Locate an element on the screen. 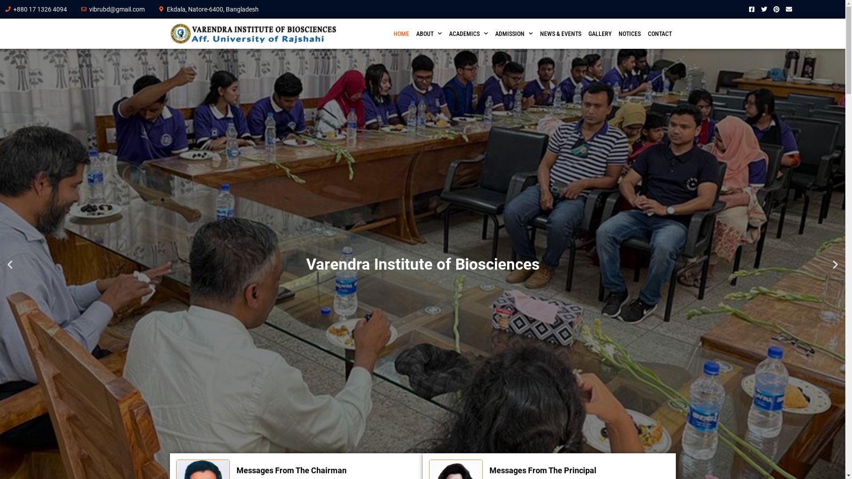 The image size is (852, 479). GALLERY is located at coordinates (600, 34).